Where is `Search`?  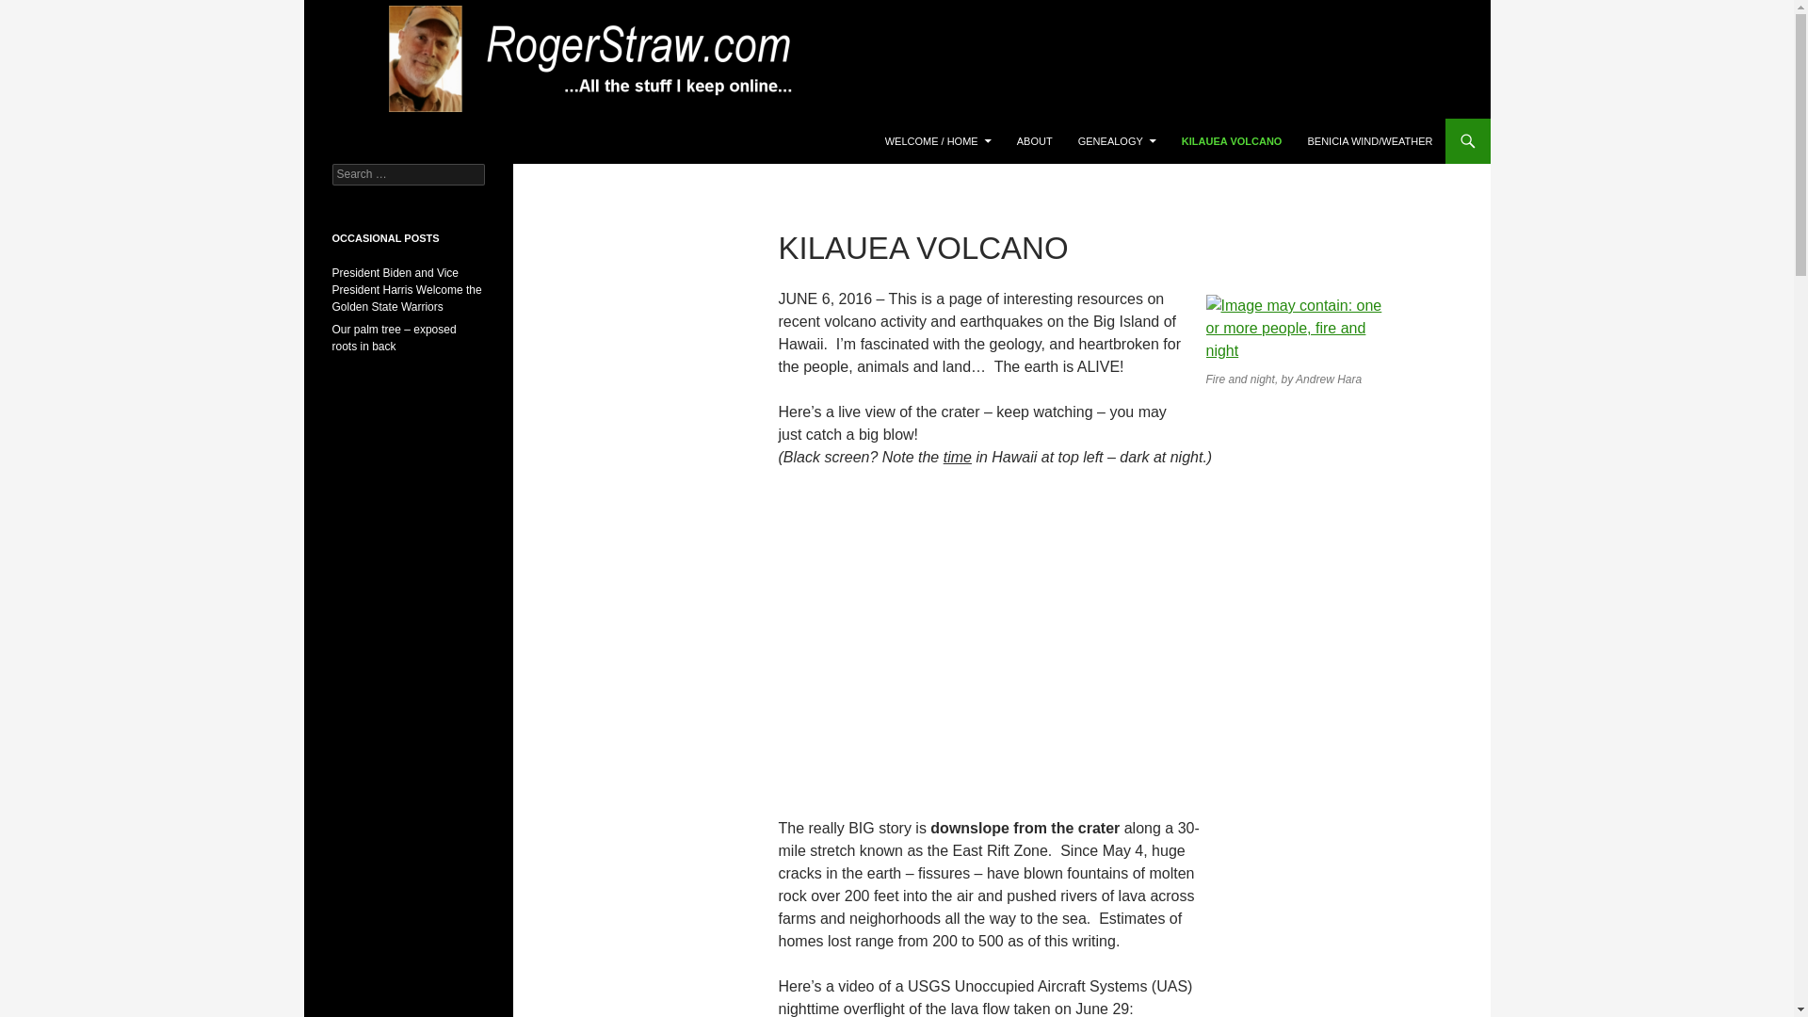 Search is located at coordinates (38, 10).